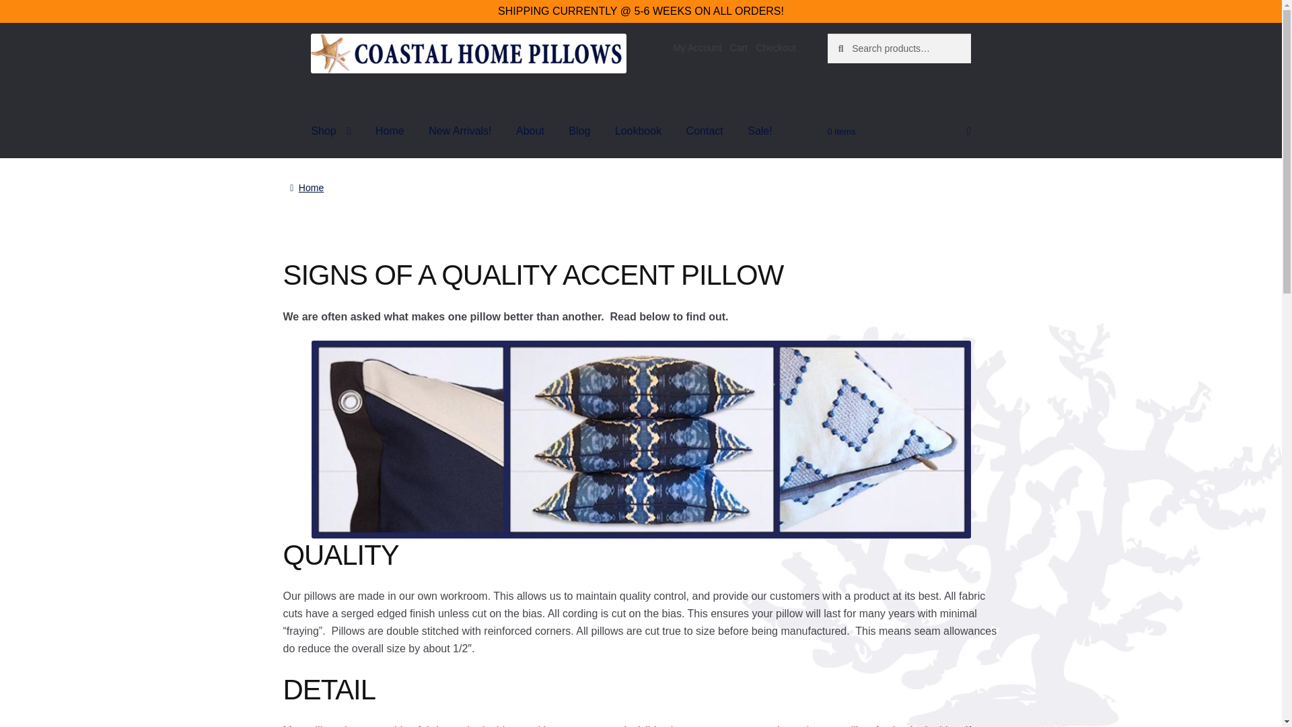 The width and height of the screenshot is (1292, 727). I want to click on My Account, so click(697, 47).